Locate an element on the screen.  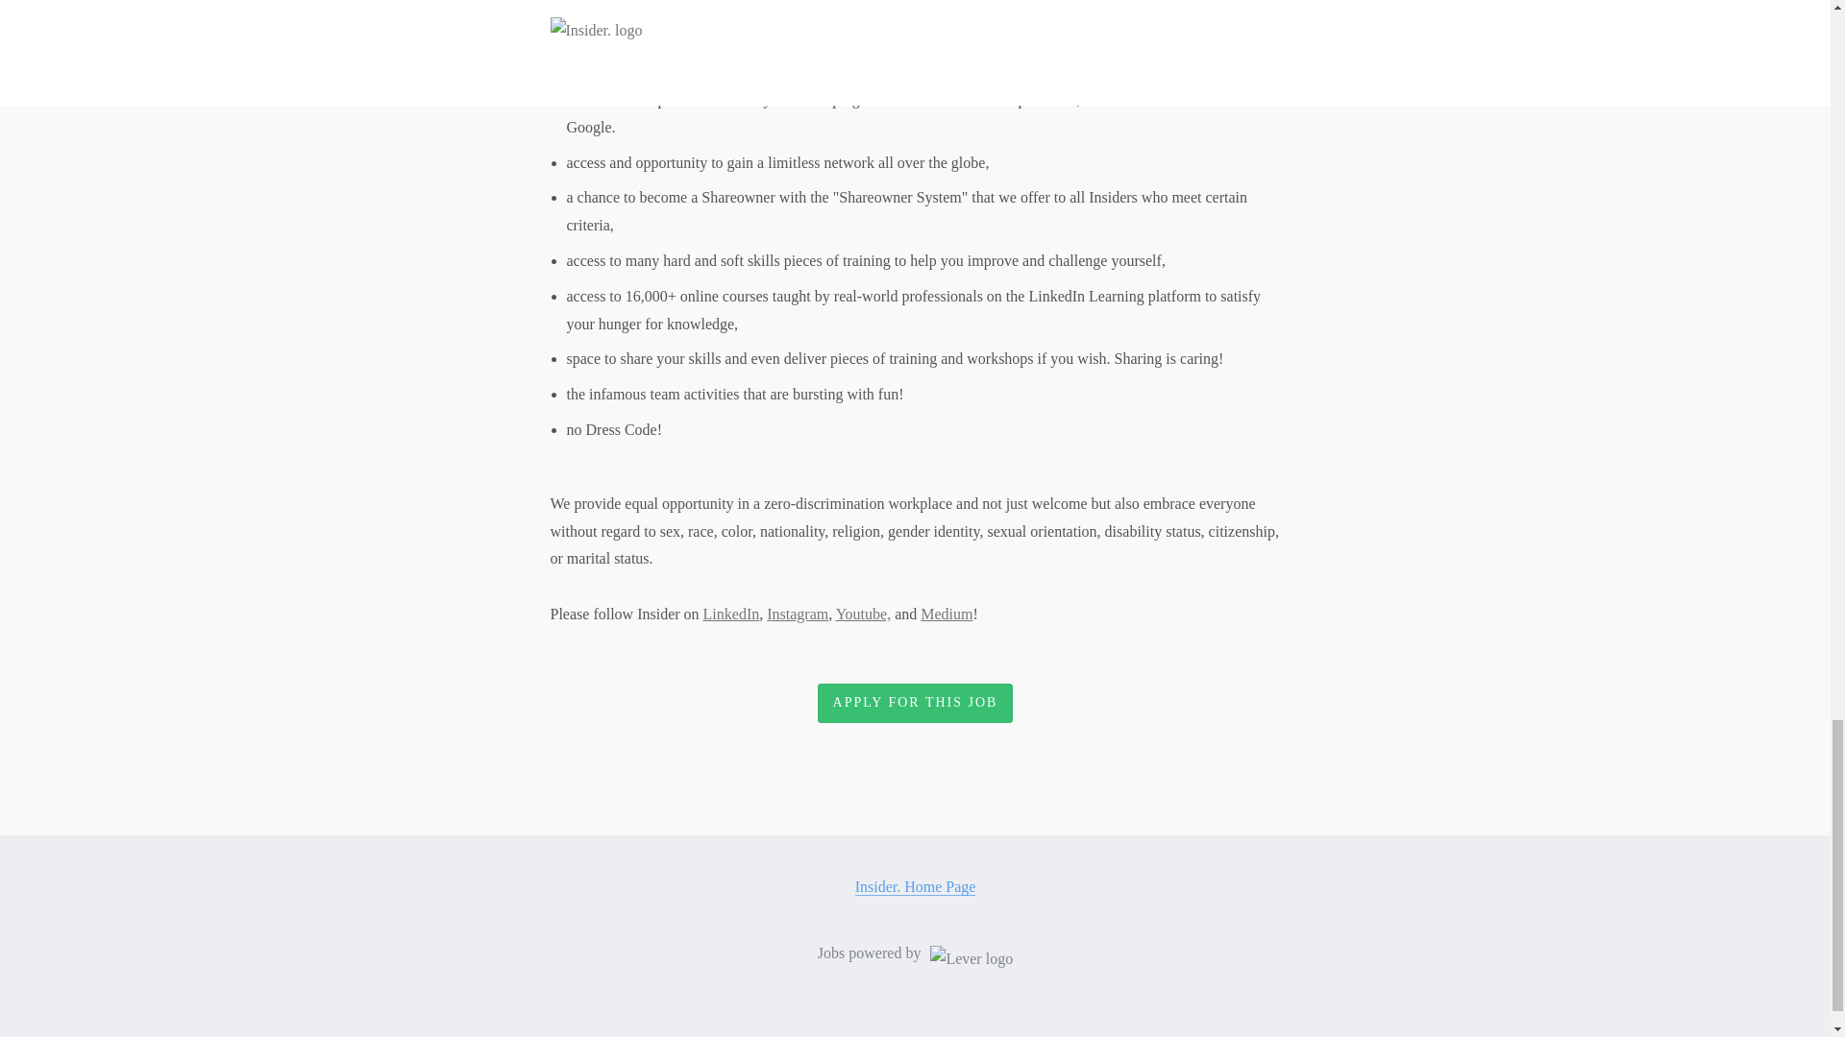
Youtube, is located at coordinates (863, 614).